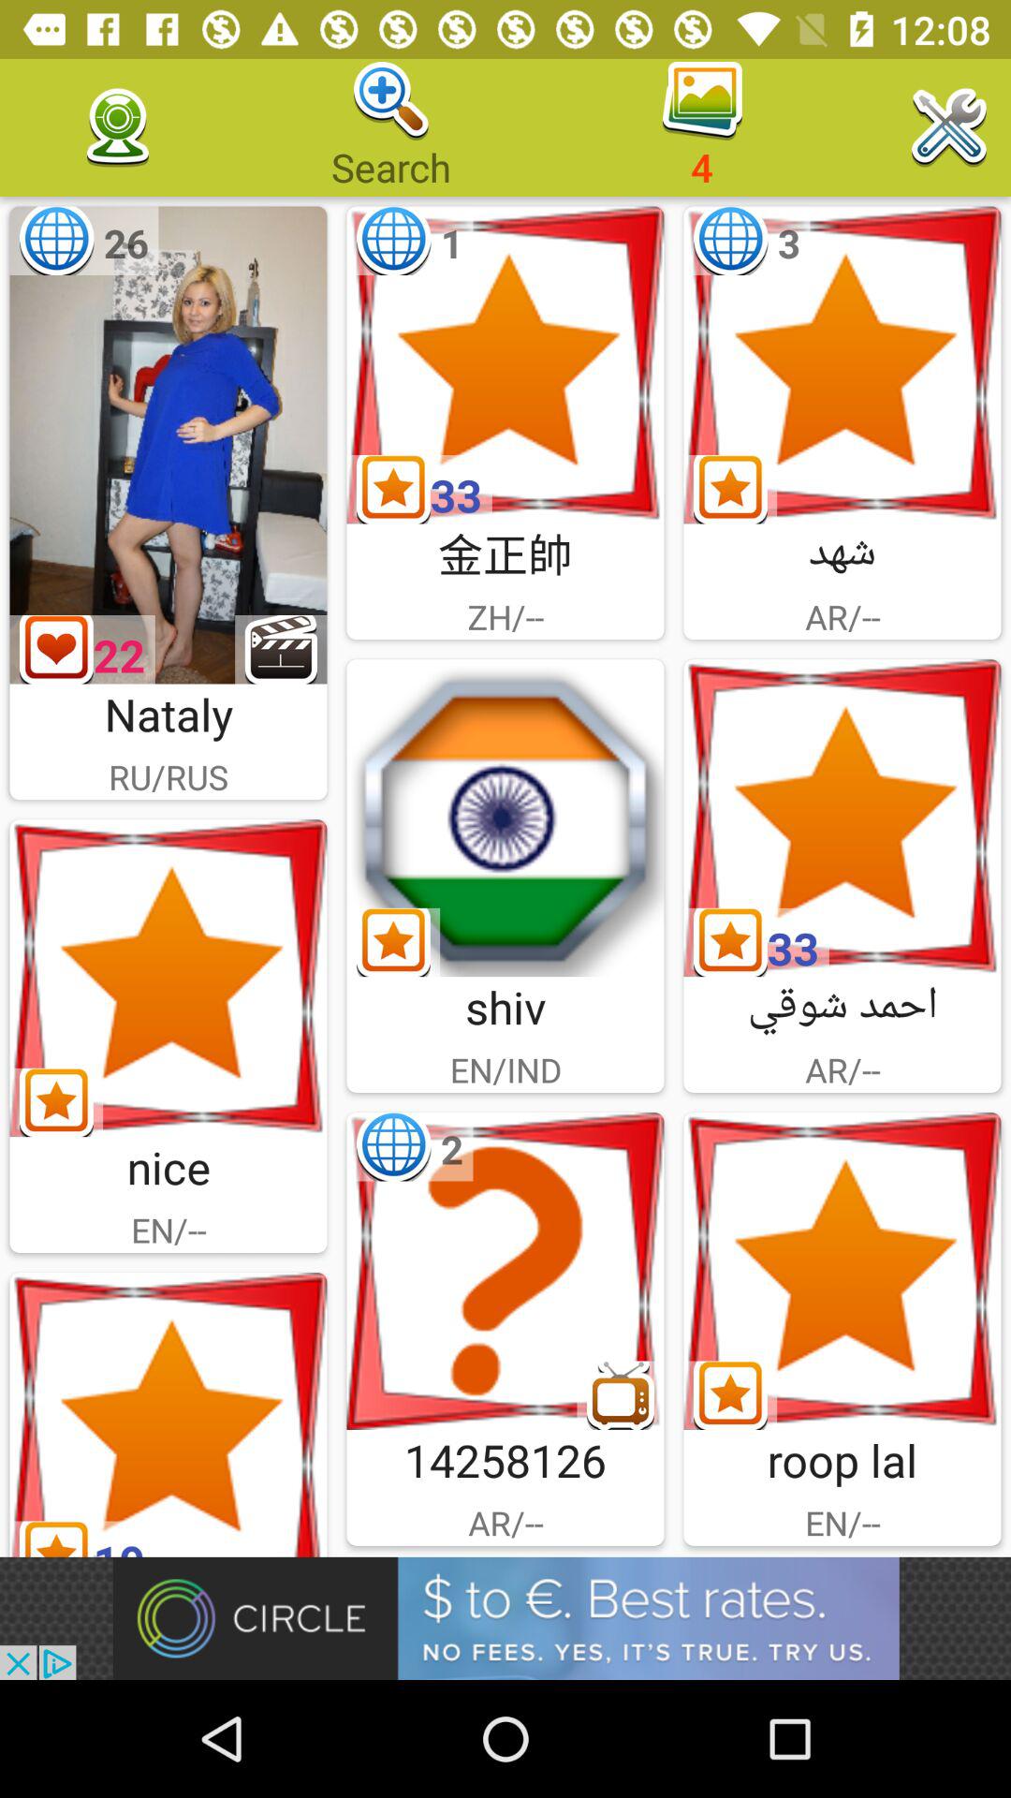 The image size is (1011, 1798). I want to click on open images, so click(168, 978).